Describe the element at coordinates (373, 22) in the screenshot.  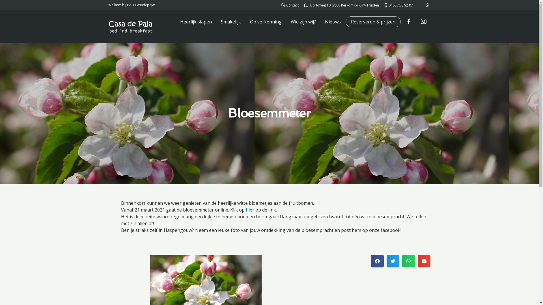
I see `Reserveren & prijzen` at that location.